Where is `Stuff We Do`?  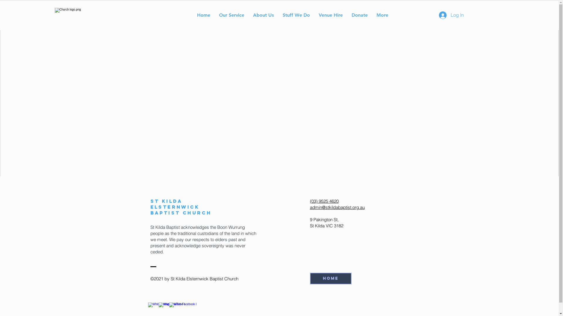 Stuff We Do is located at coordinates (296, 15).